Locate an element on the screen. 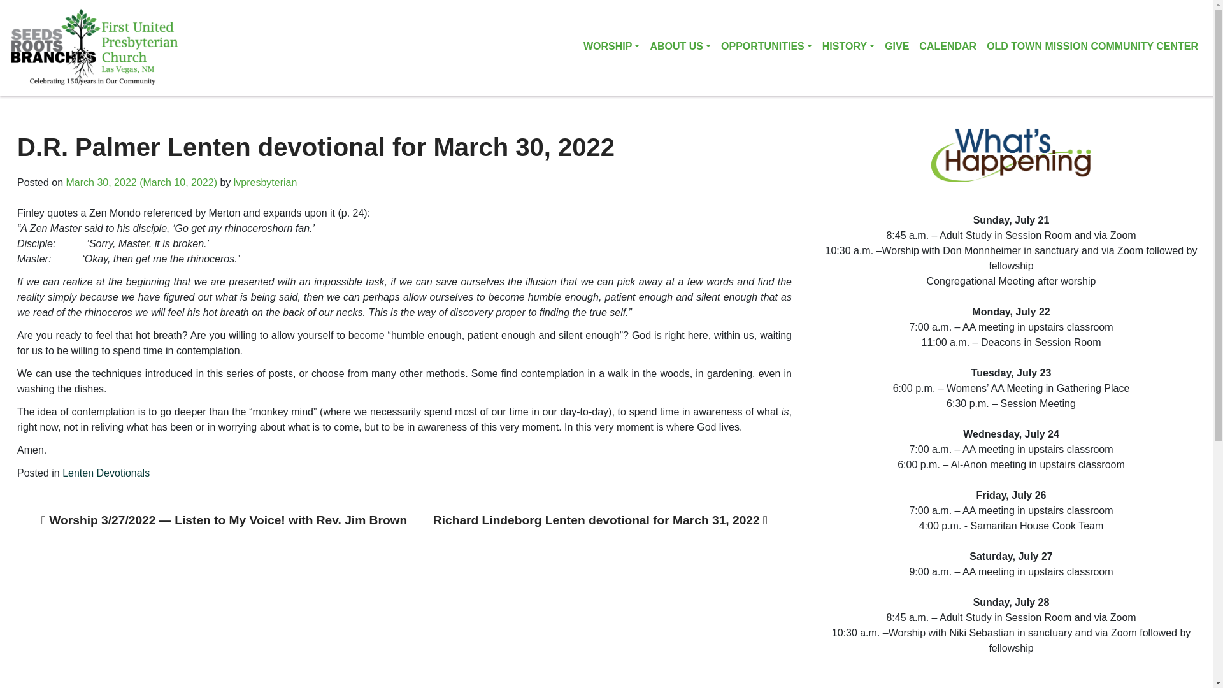 The height and width of the screenshot is (688, 1223). GIVE is located at coordinates (896, 50).